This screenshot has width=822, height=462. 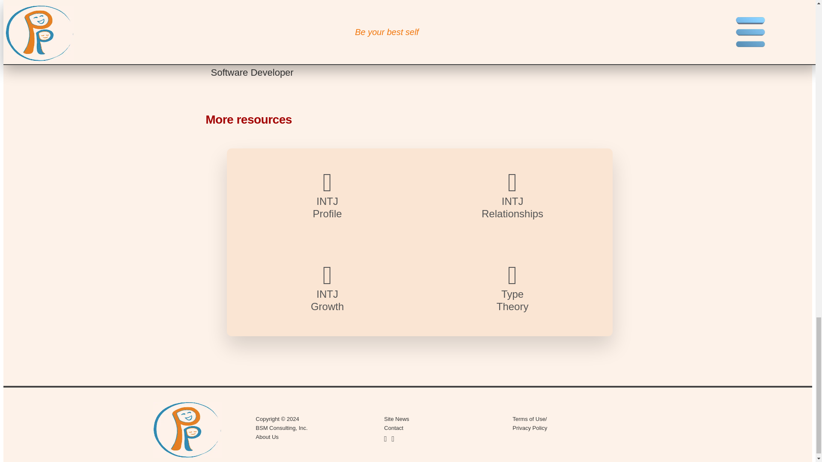 What do you see at coordinates (327, 196) in the screenshot?
I see `About Us` at bounding box center [327, 196].